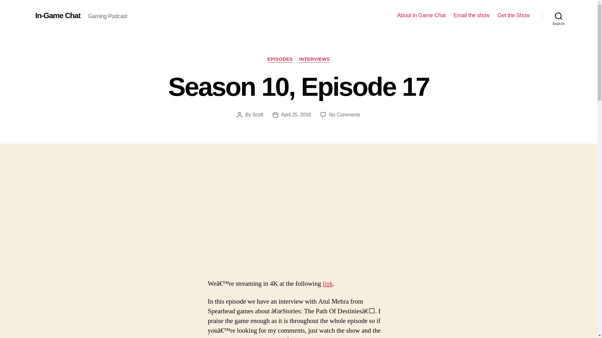 Image resolution: width=602 pixels, height=338 pixels. I want to click on About In Game Chat, so click(258, 115).